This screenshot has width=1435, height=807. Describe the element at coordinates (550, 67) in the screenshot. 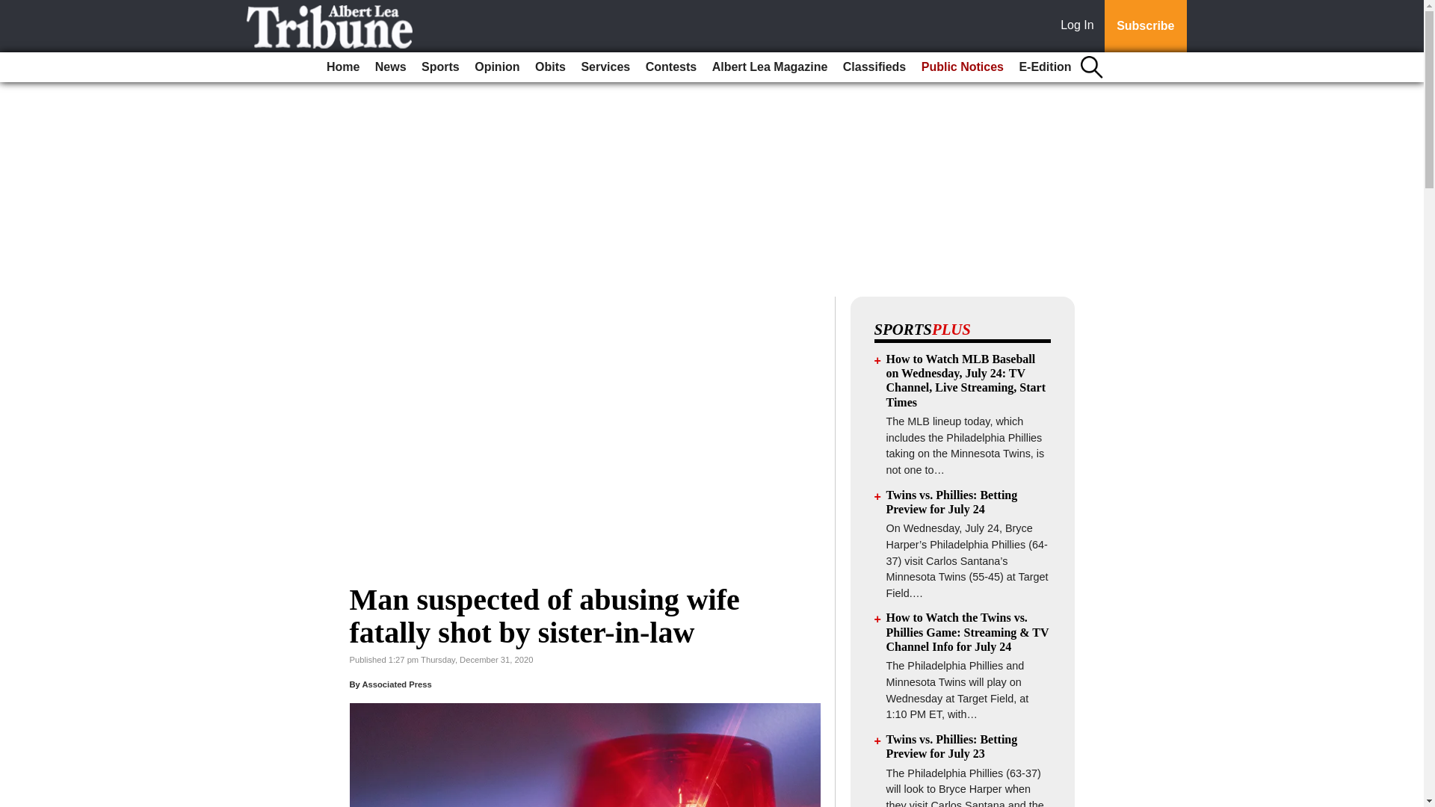

I see `Obits` at that location.